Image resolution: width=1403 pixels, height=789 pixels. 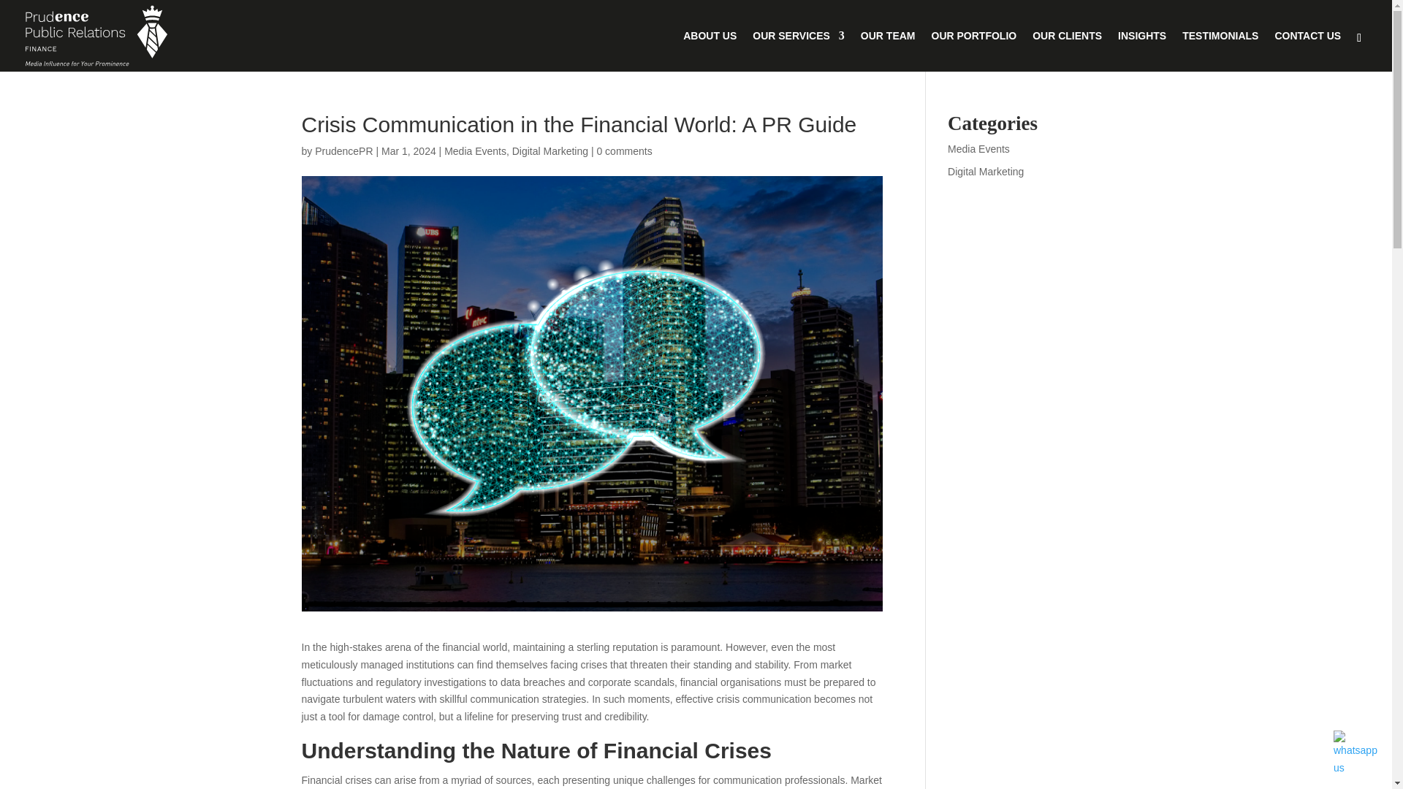 What do you see at coordinates (798, 51) in the screenshot?
I see `OUR SERVICES` at bounding box center [798, 51].